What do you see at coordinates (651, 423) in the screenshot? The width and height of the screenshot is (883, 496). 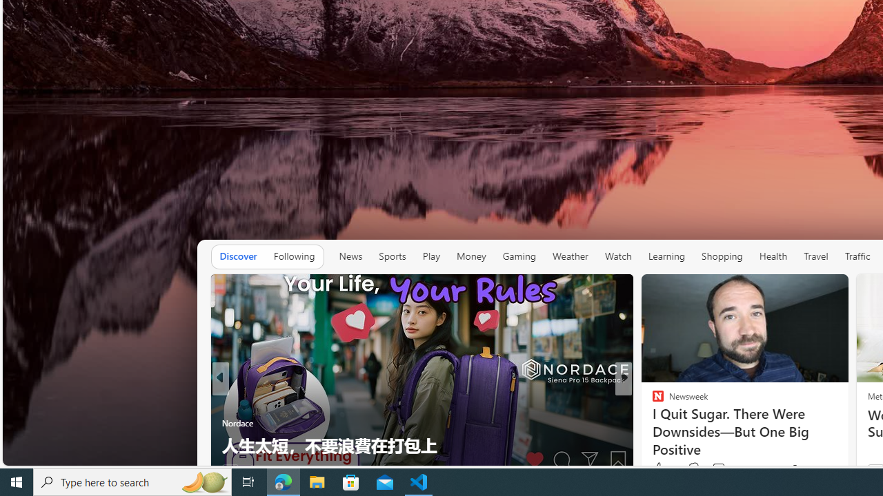 I see `Body Network` at bounding box center [651, 423].